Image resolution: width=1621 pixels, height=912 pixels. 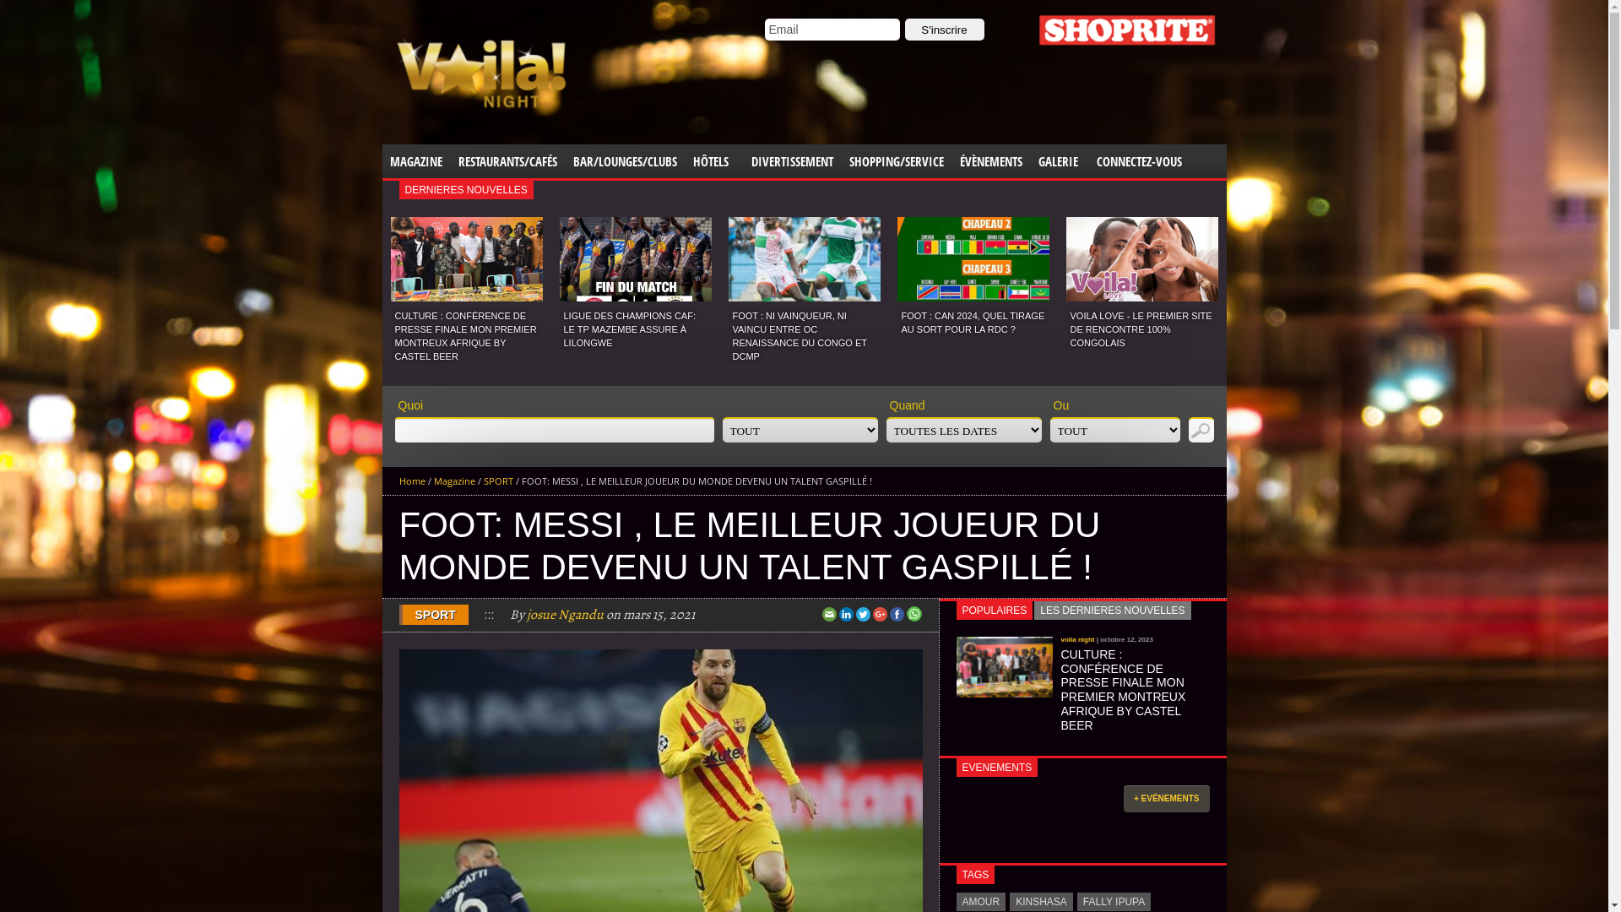 I want to click on Email, so click(x=832, y=30).